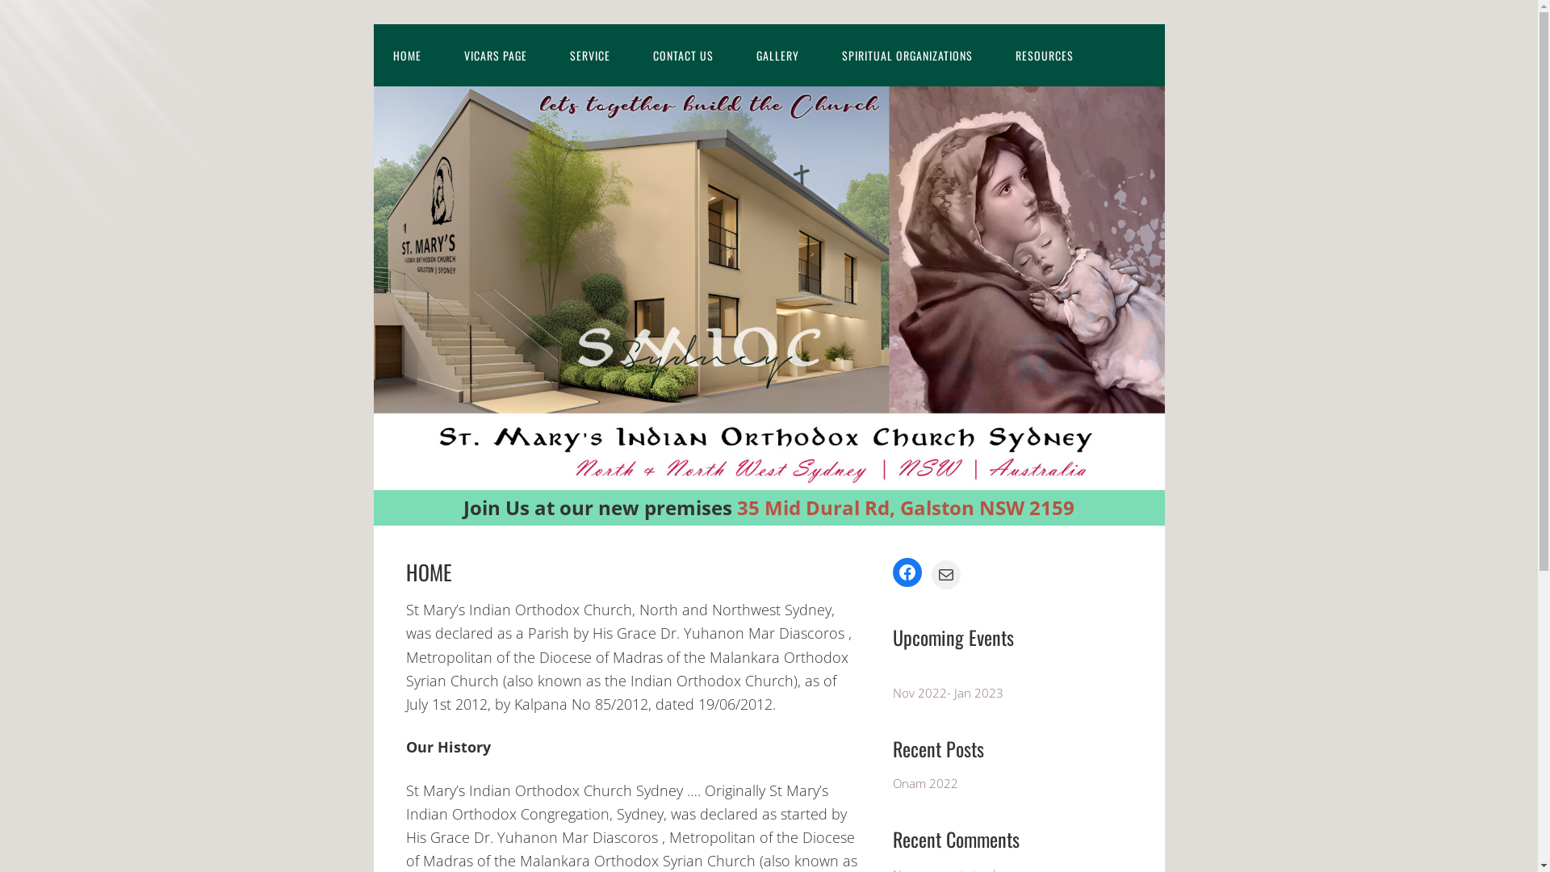 Image resolution: width=1550 pixels, height=872 pixels. I want to click on SERVICE, so click(590, 55).